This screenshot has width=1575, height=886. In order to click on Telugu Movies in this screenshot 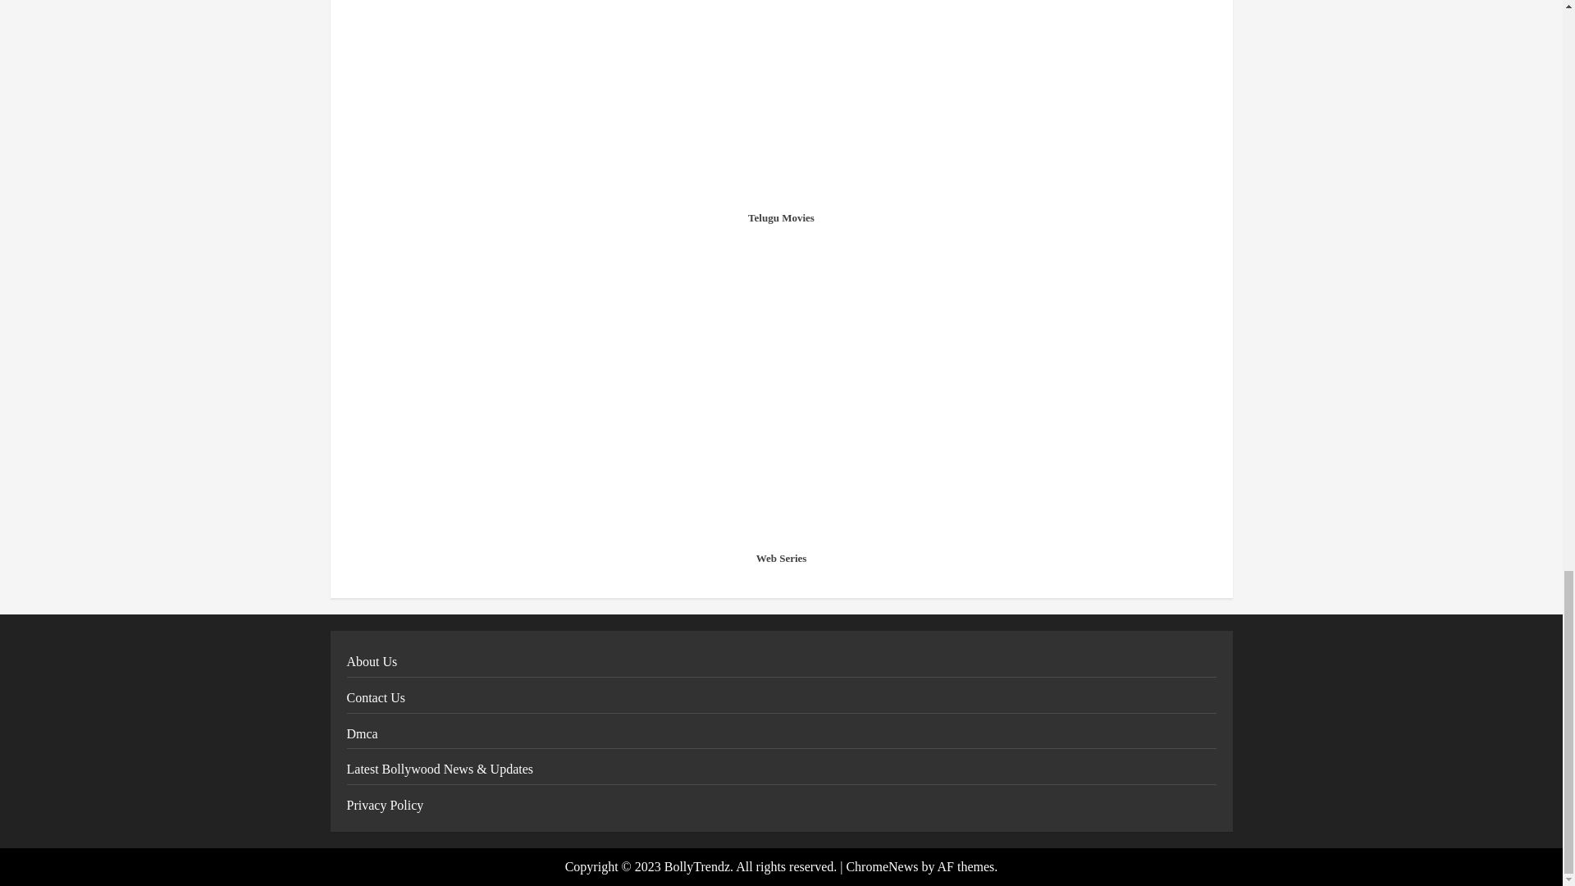, I will do `click(781, 218)`.